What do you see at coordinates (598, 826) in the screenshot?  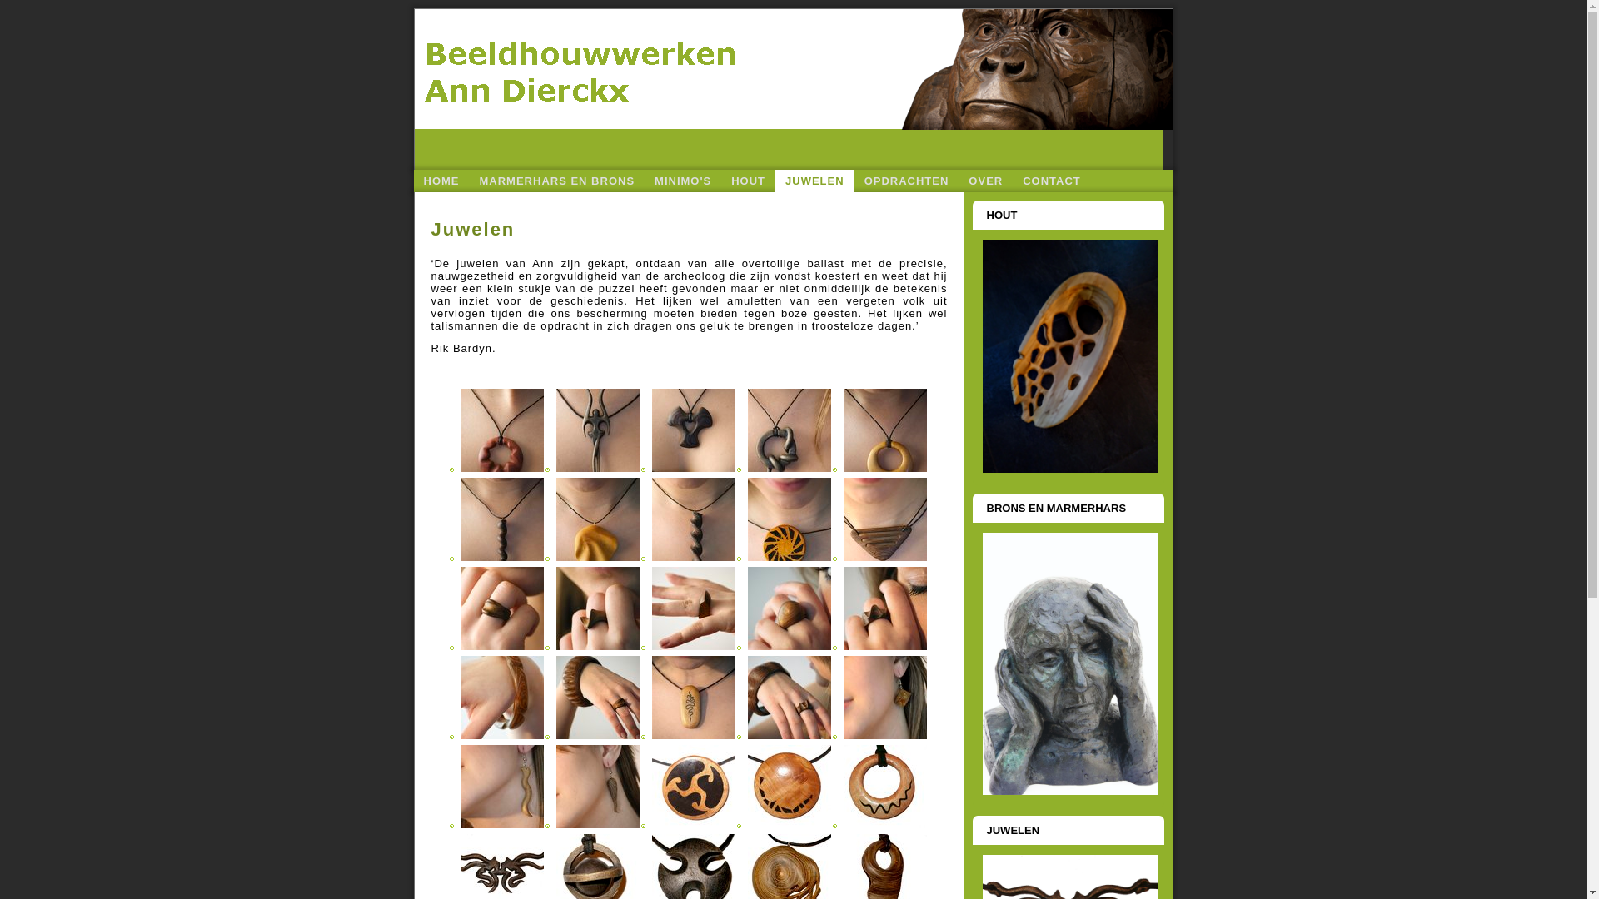 I see `-` at bounding box center [598, 826].